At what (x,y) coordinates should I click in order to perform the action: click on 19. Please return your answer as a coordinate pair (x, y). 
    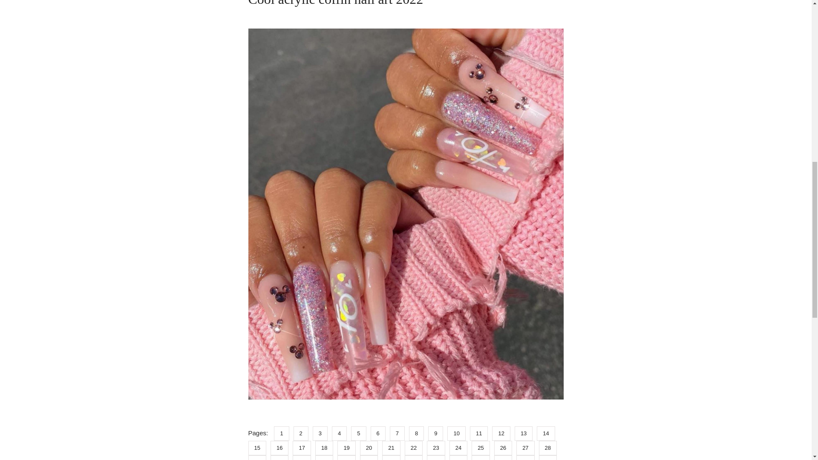
    Looking at the image, I should click on (349, 447).